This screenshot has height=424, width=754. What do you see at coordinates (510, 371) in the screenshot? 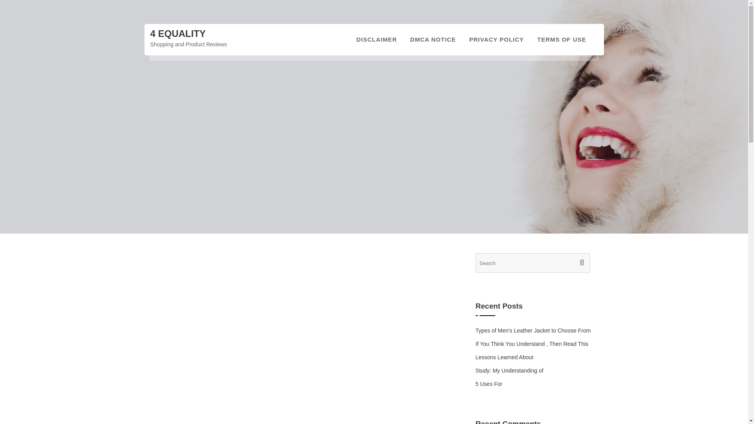
I see `Study: My Understanding of` at bounding box center [510, 371].